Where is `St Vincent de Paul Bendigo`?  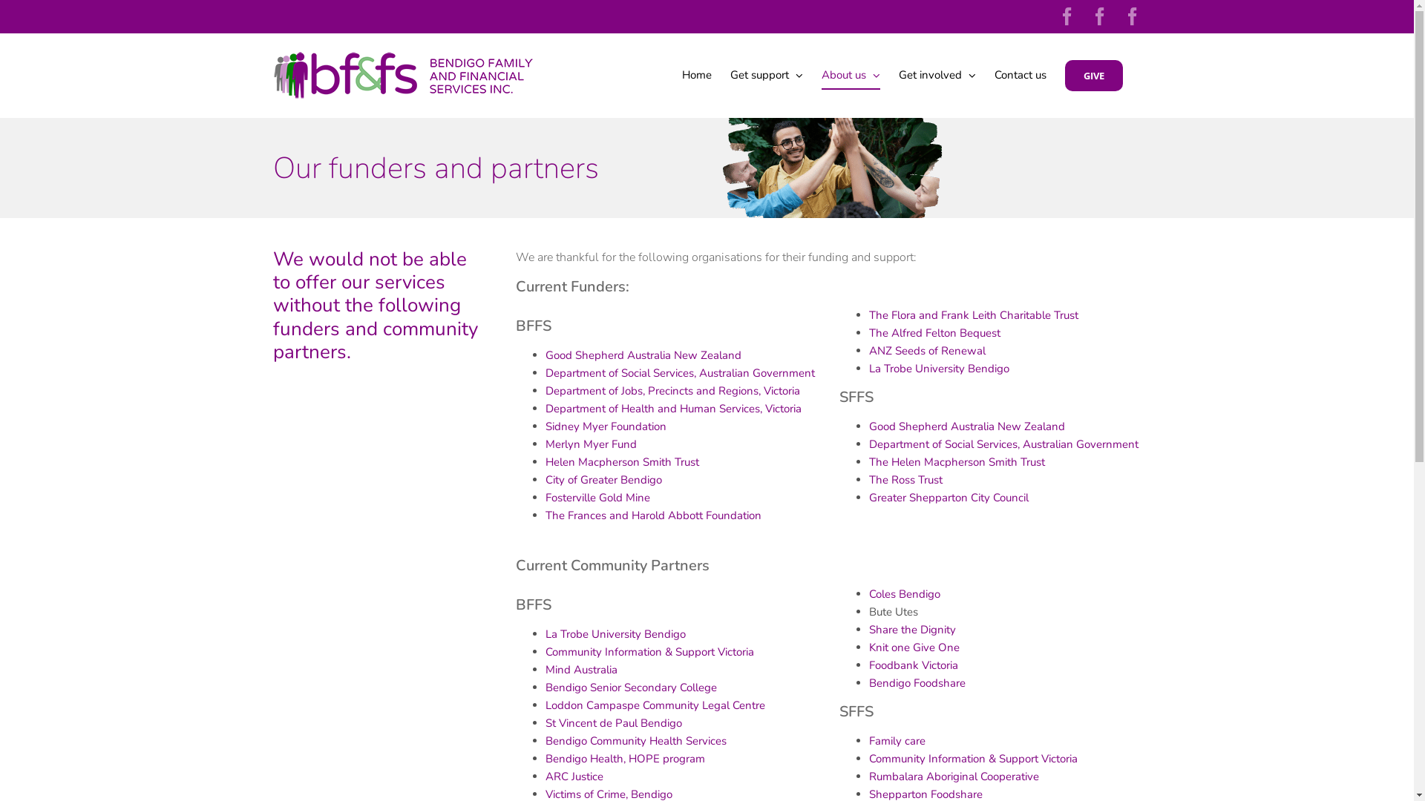 St Vincent de Paul Bendigo is located at coordinates (614, 723).